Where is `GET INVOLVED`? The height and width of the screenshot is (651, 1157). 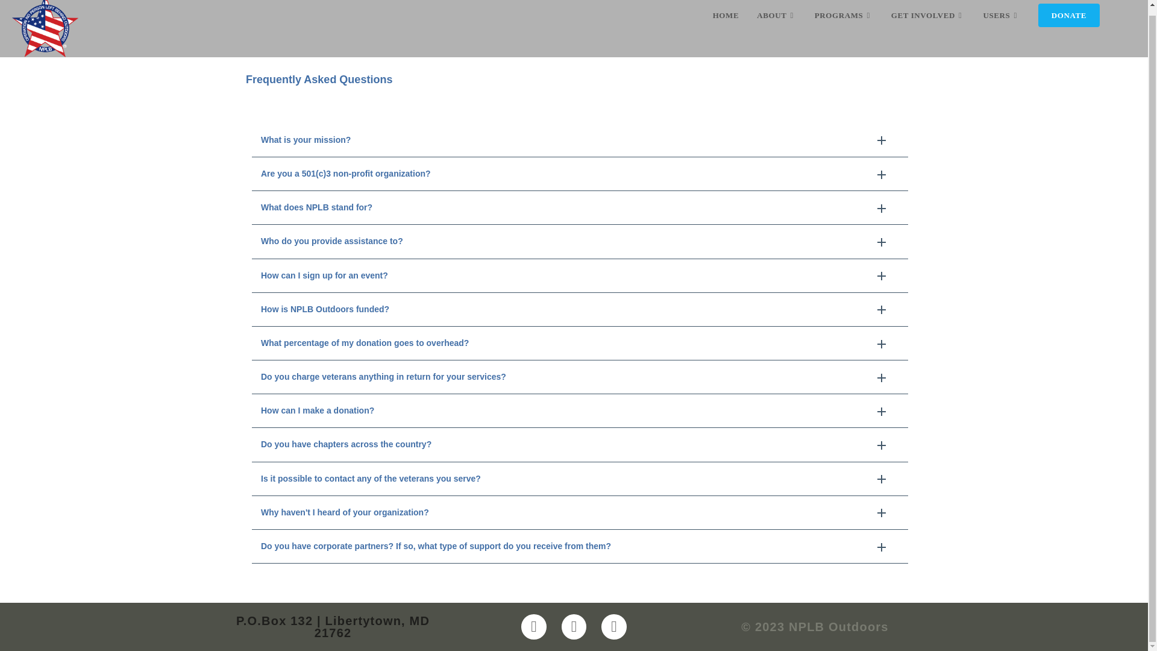
GET INVOLVED is located at coordinates (928, 19).